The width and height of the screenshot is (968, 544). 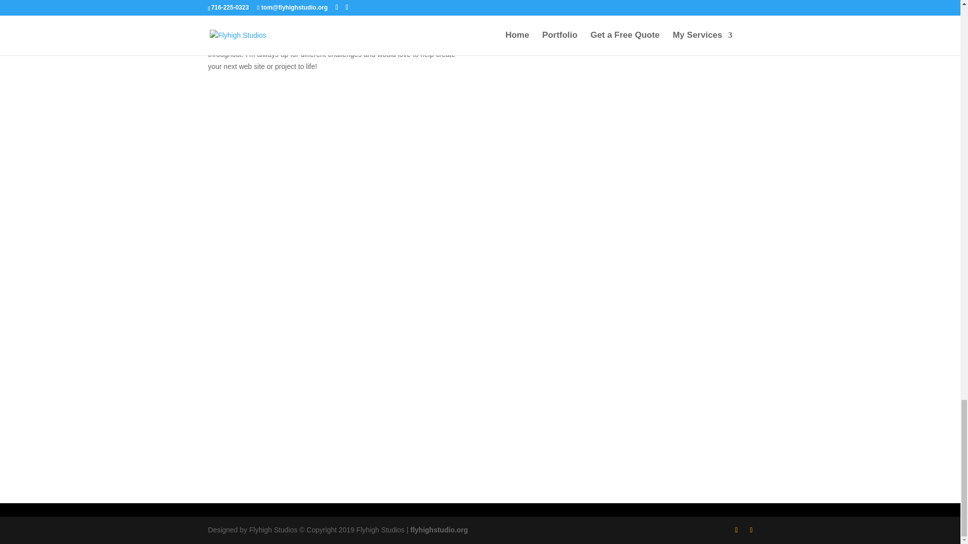 What do you see at coordinates (450, 433) in the screenshot?
I see `Follow on Facebook` at bounding box center [450, 433].